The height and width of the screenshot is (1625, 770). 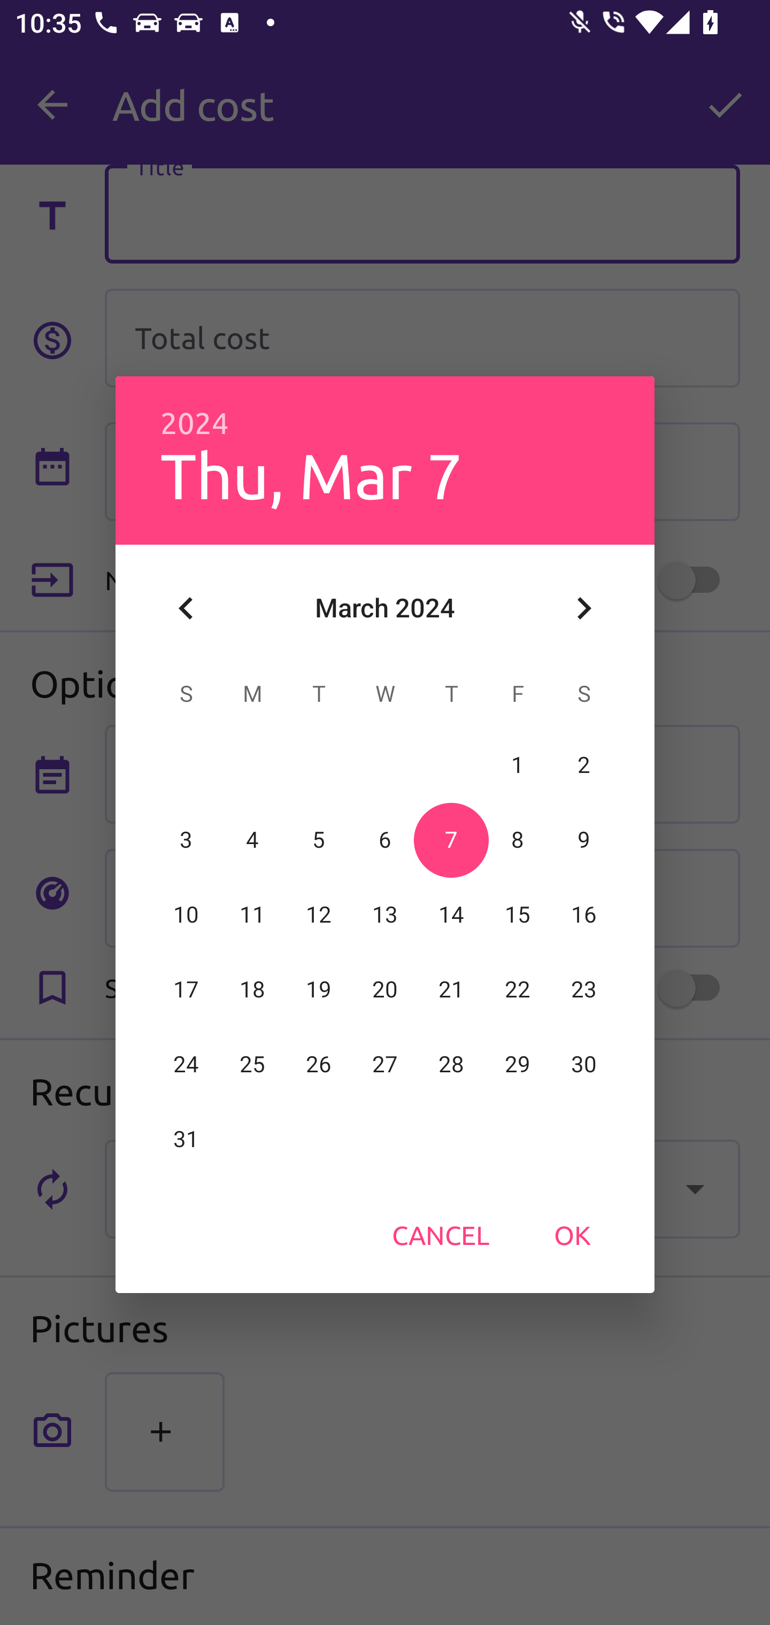 I want to click on 6 06 March 2024, so click(x=385, y=840).